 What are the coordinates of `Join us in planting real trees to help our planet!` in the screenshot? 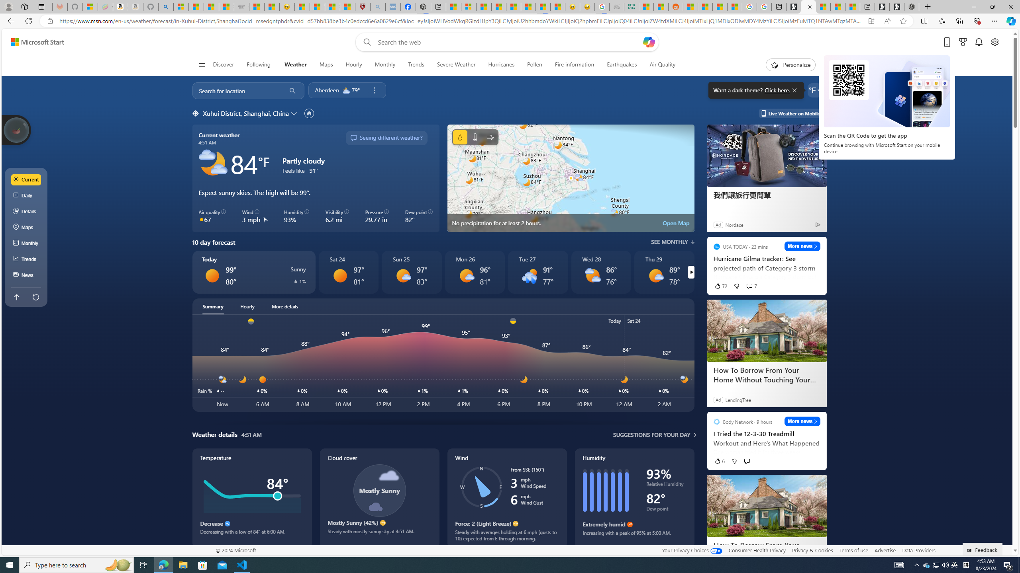 It's located at (17, 129).